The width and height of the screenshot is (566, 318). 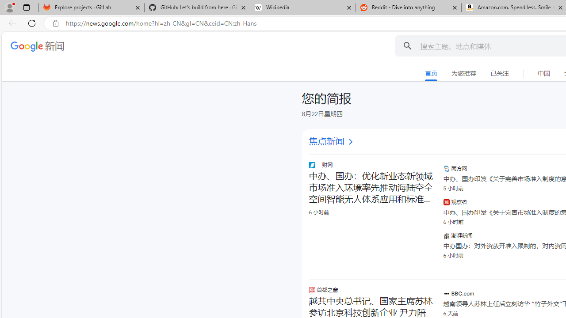 I want to click on AutomationID: i10, so click(x=350, y=142).